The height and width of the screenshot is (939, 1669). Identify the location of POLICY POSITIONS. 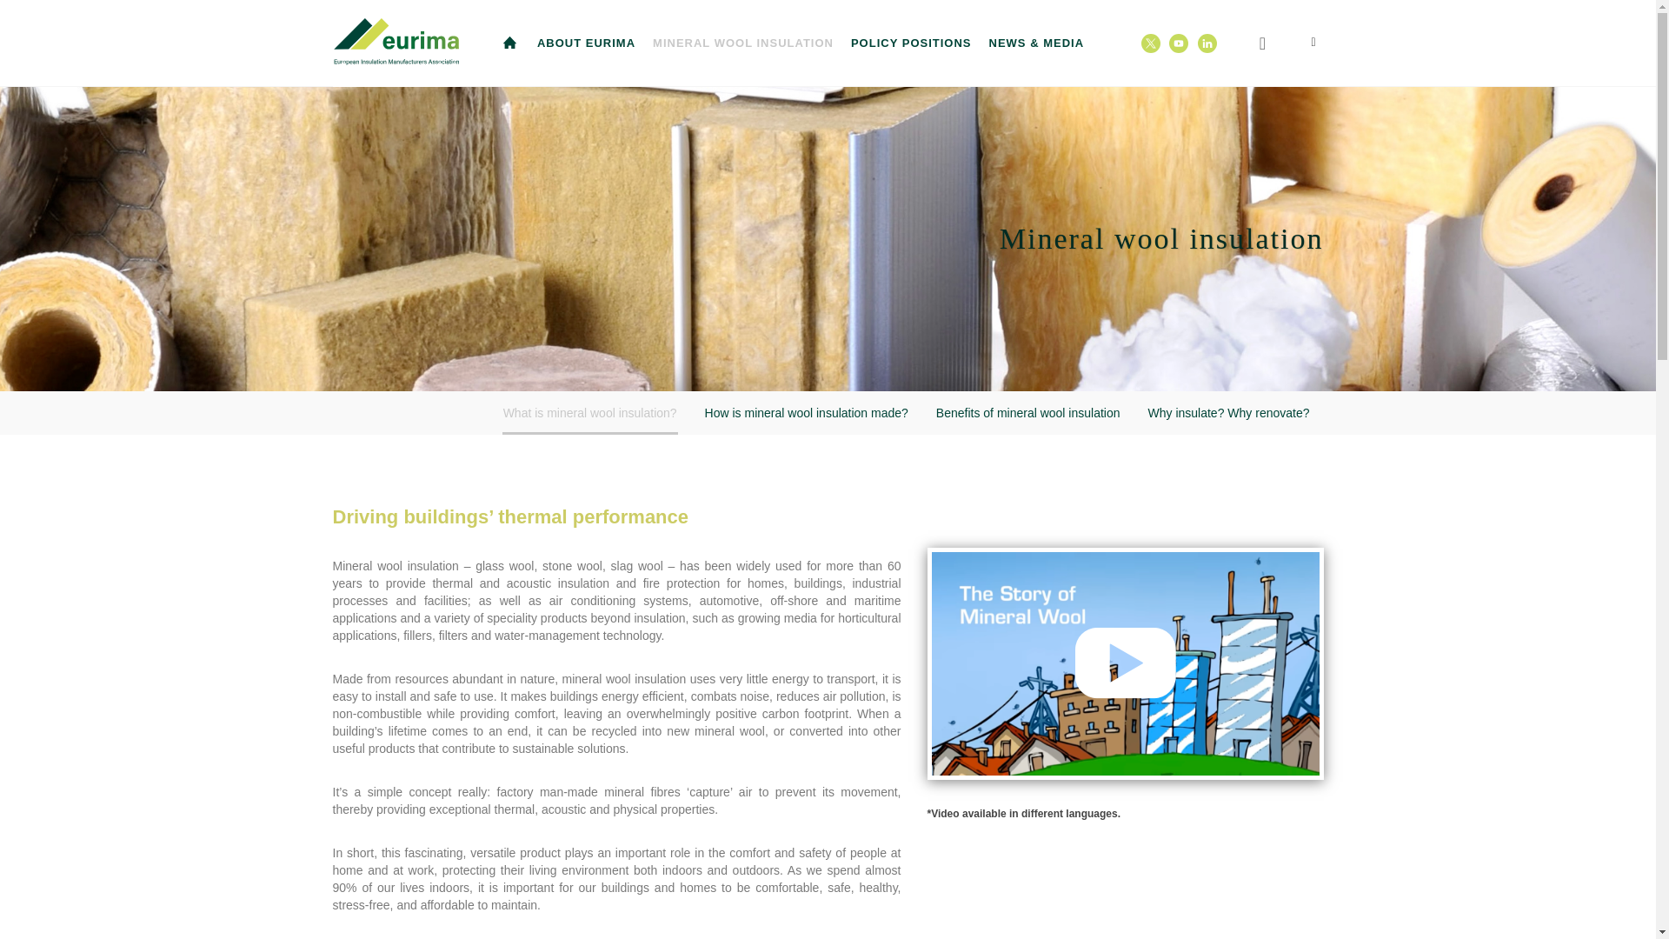
(911, 43).